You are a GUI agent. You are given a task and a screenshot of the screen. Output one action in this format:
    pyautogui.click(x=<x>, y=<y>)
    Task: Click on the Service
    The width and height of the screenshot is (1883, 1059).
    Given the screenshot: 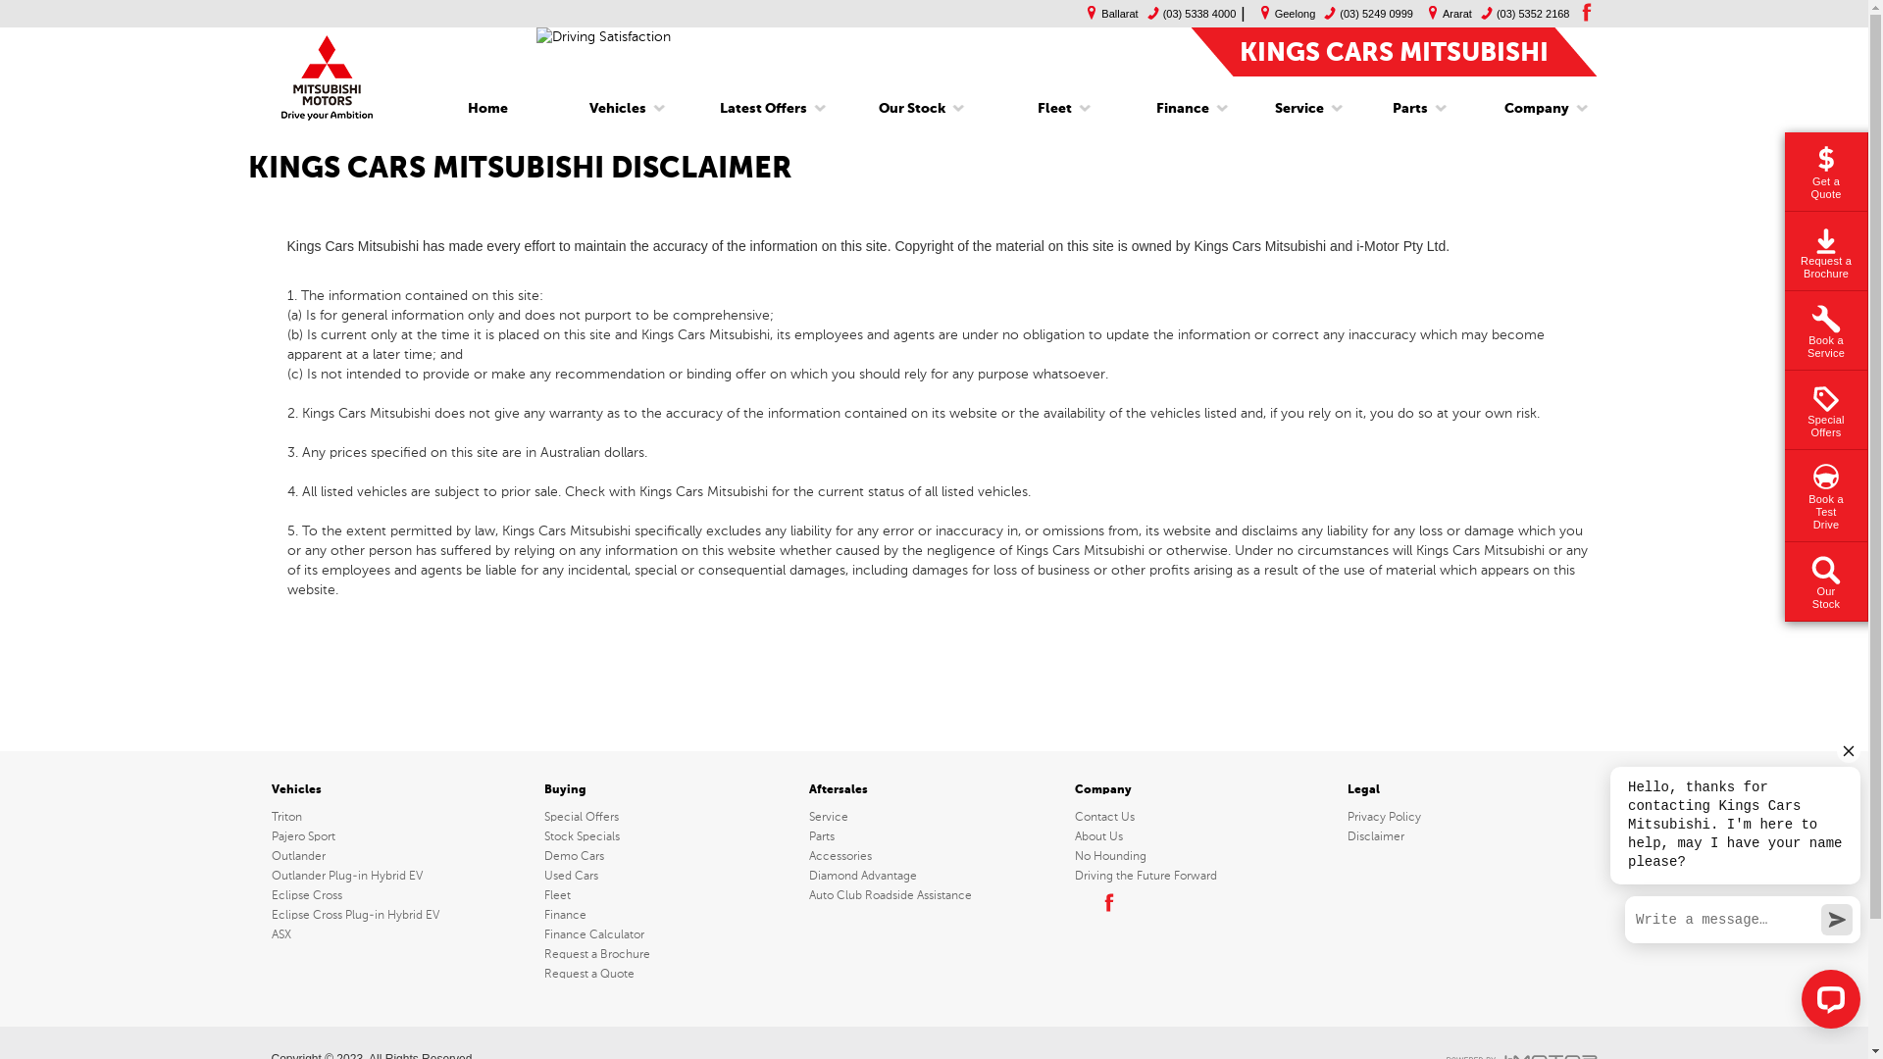 What is the action you would take?
    pyautogui.click(x=1299, y=109)
    